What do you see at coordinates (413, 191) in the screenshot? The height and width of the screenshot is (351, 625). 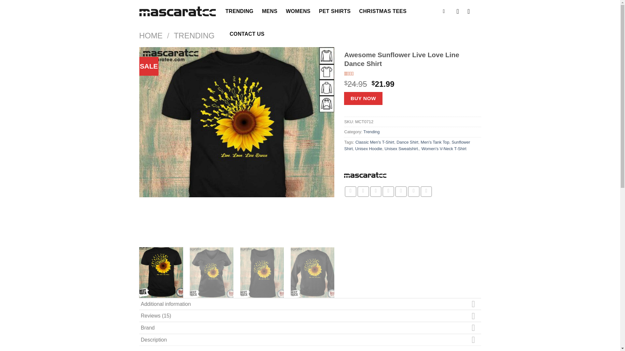 I see `Share on LinkedIn` at bounding box center [413, 191].